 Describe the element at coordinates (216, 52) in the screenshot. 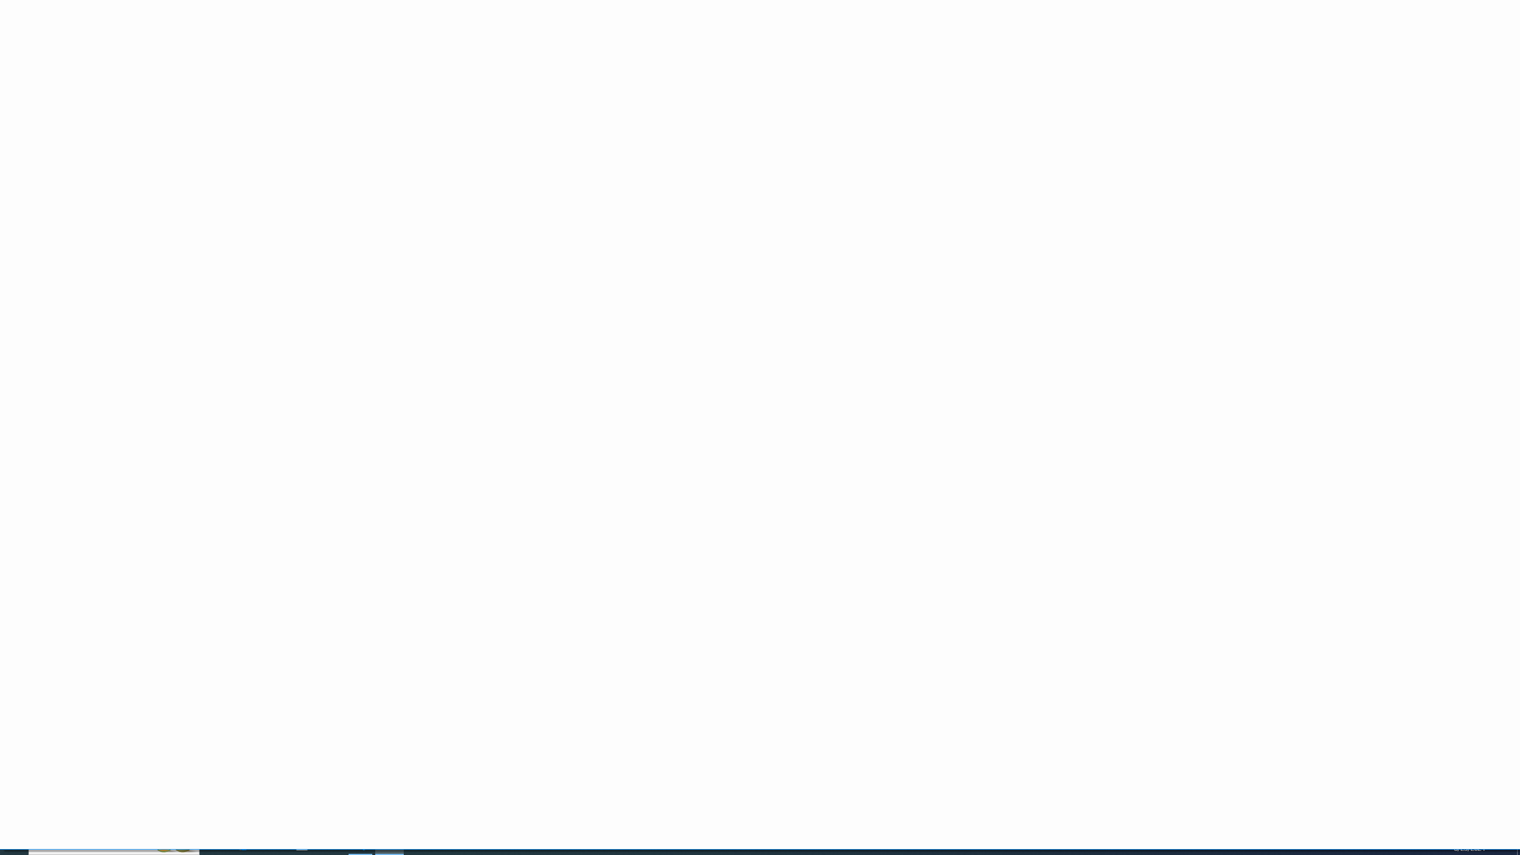

I see `Font Size` at that location.